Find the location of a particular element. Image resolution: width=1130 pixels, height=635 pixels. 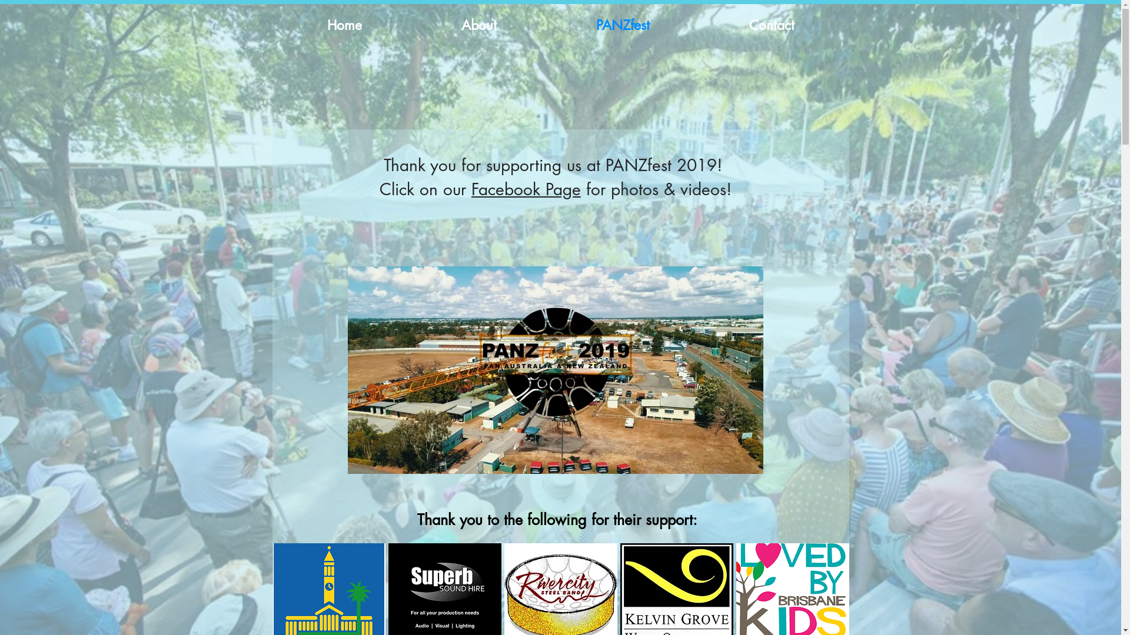

Facebook Page is located at coordinates (526, 189).